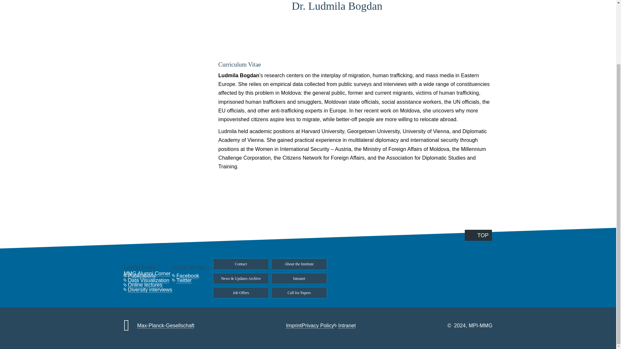 Image resolution: width=621 pixels, height=349 pixels. I want to click on LinkedIn, so click(502, 19).